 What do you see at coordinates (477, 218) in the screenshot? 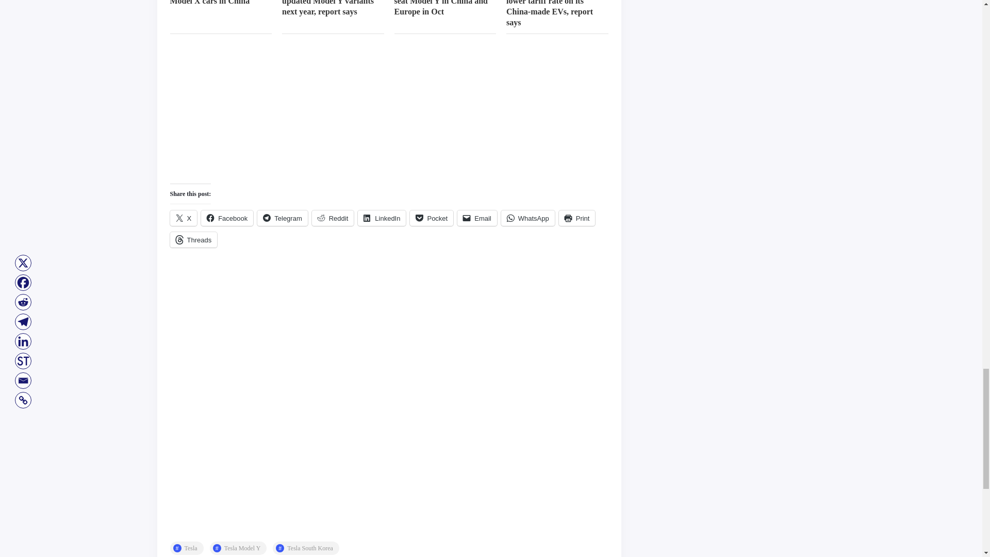
I see `Click to email a link to a friend` at bounding box center [477, 218].